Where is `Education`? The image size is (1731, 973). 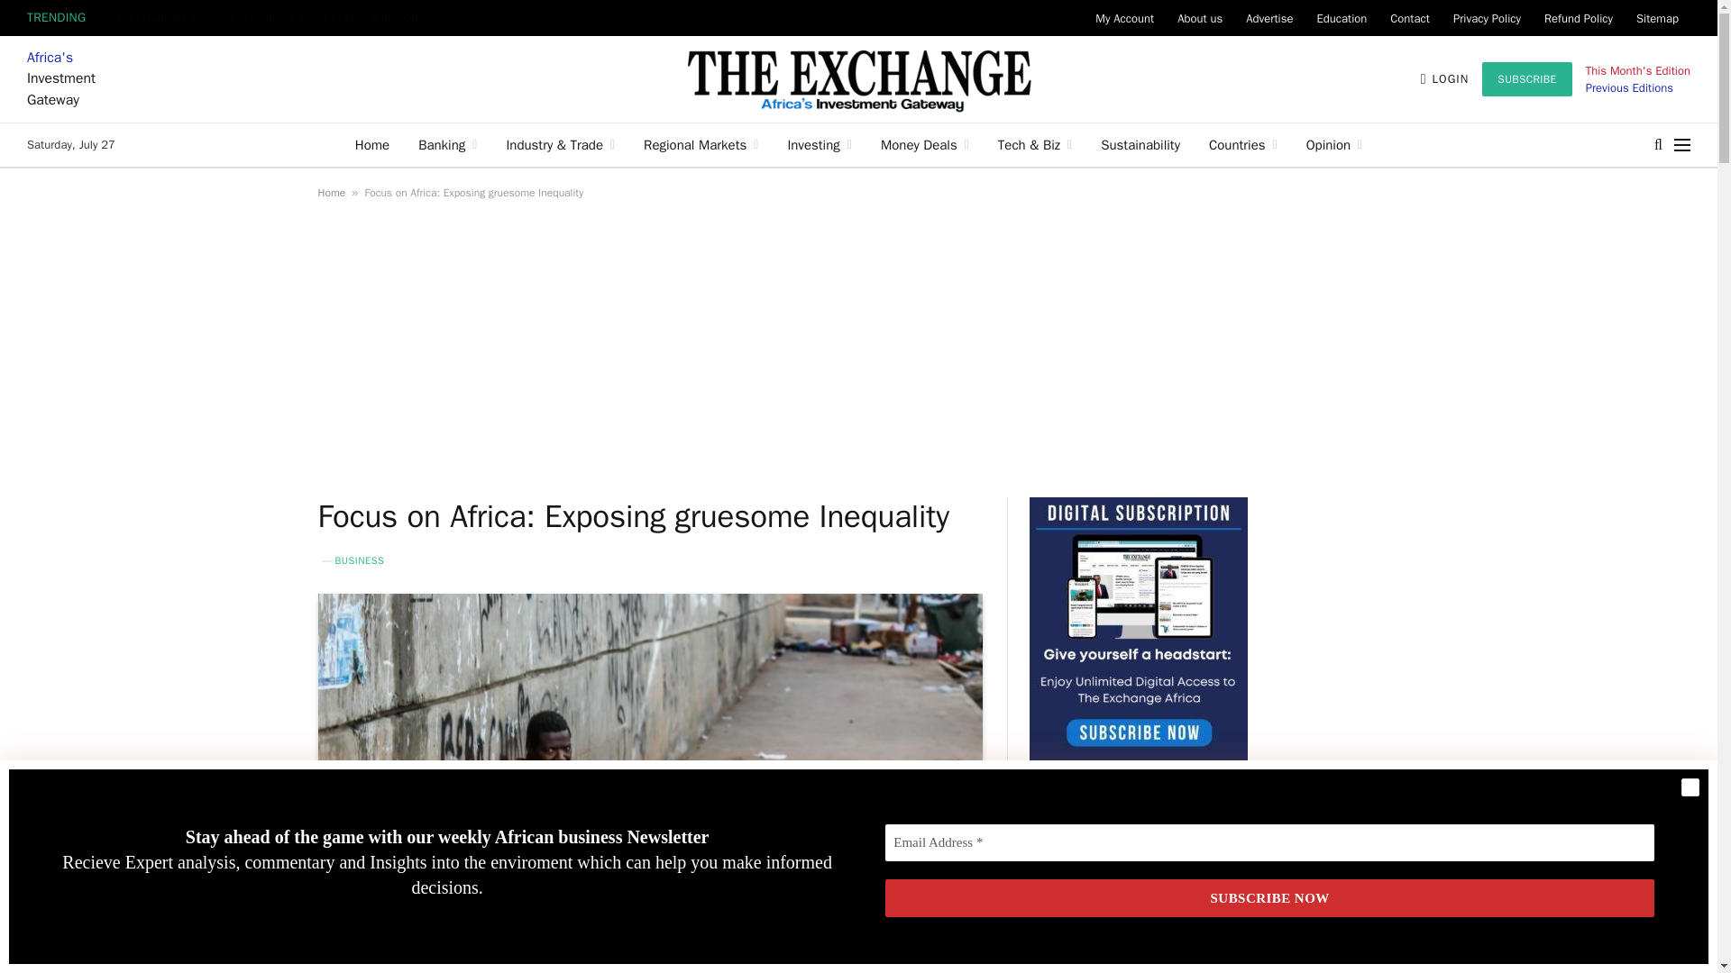 Education is located at coordinates (1342, 18).